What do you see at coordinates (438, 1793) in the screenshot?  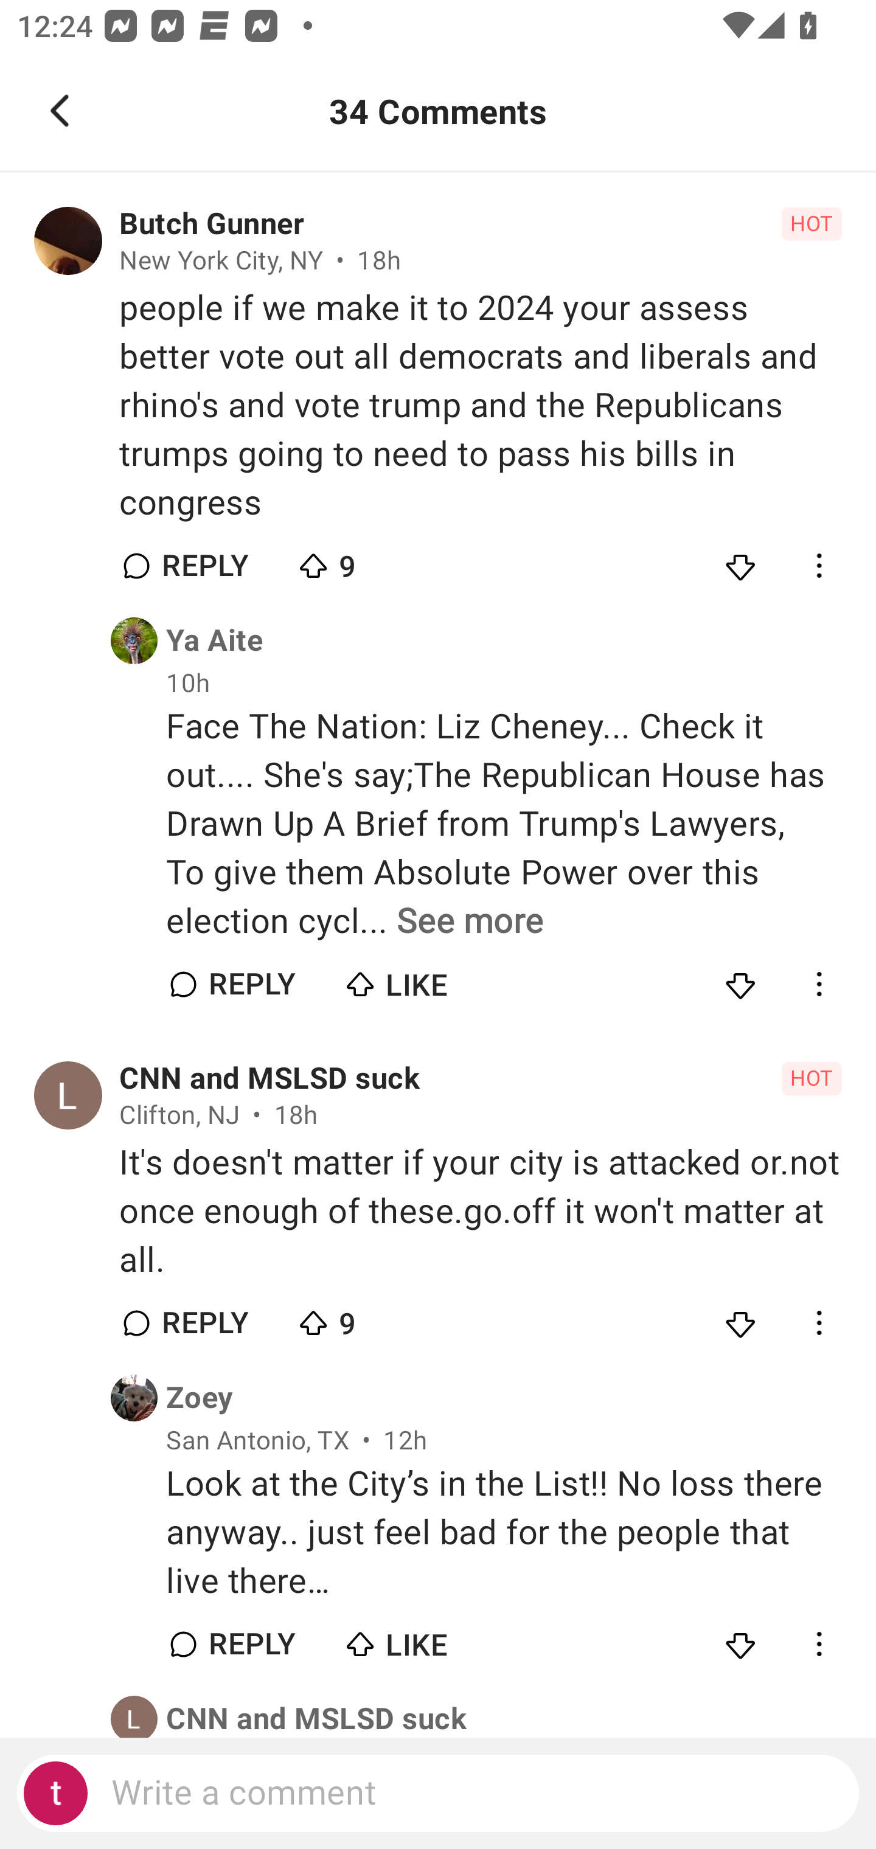 I see `Write a comment` at bounding box center [438, 1793].